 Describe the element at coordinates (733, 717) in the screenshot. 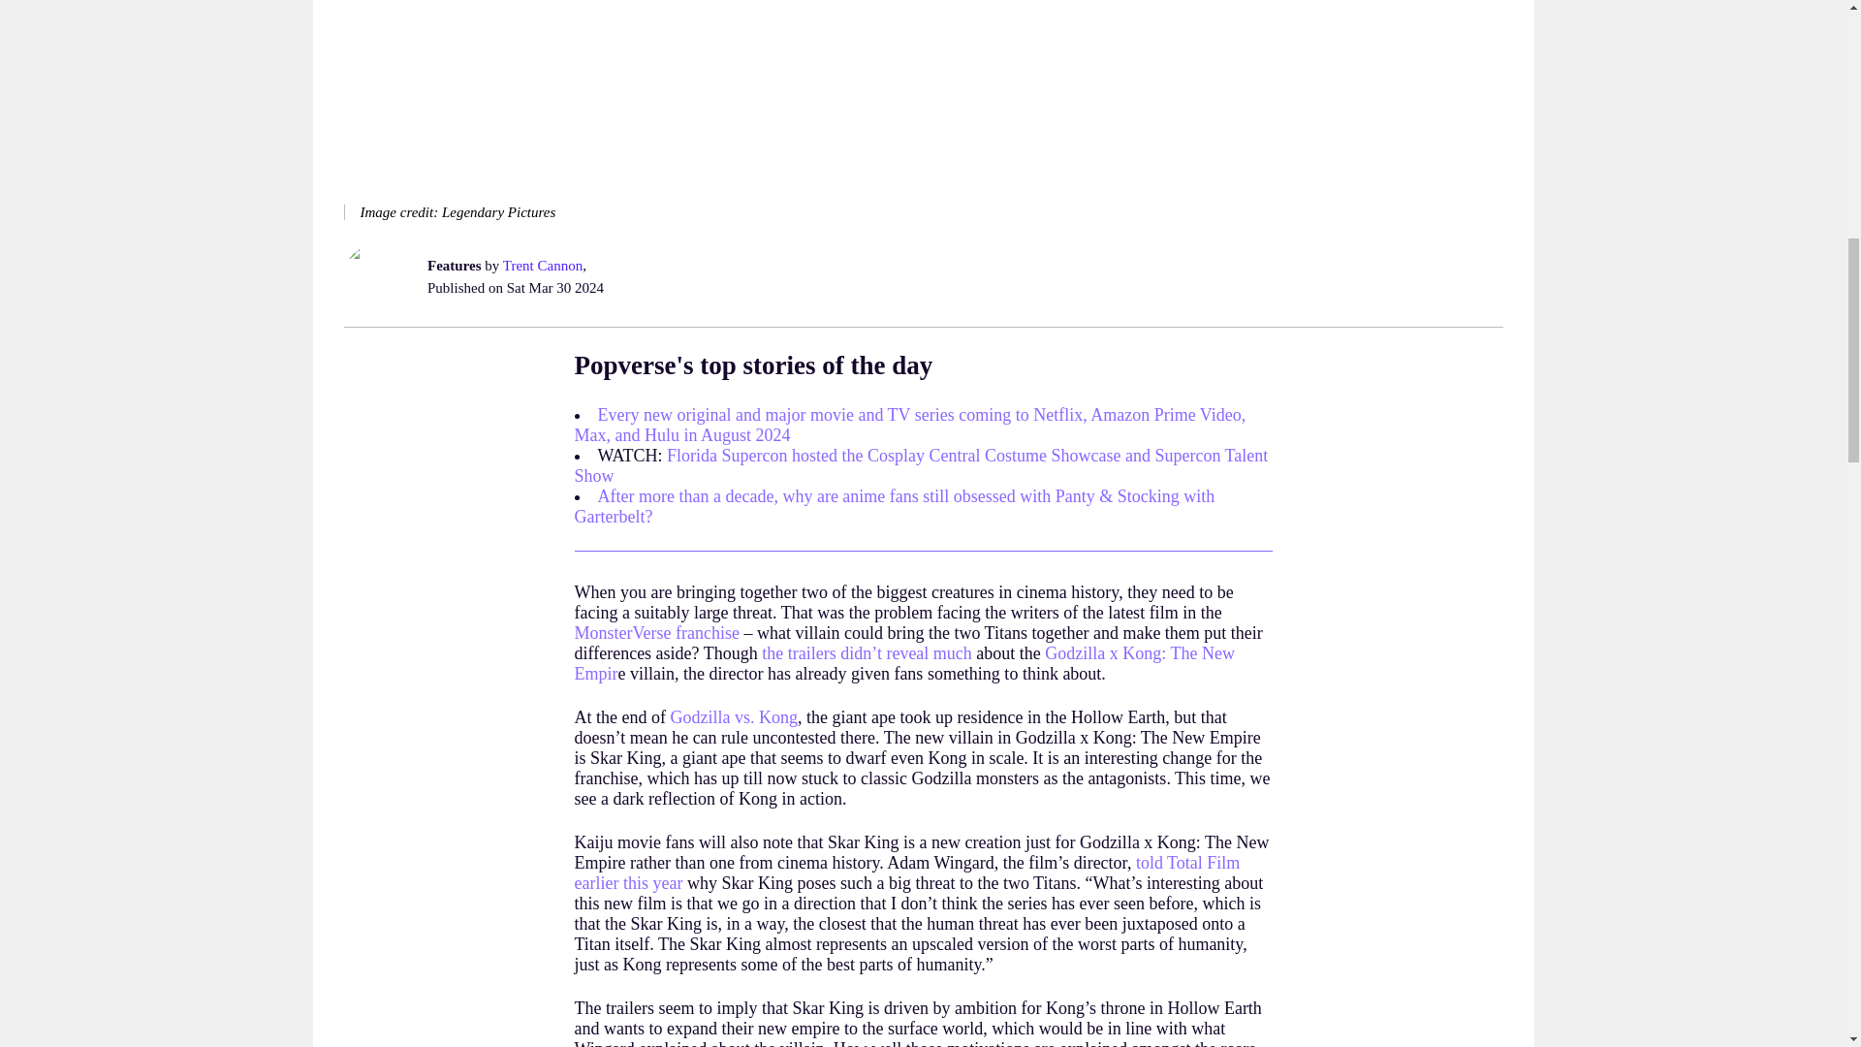

I see `Godzilla vs. Kong` at that location.